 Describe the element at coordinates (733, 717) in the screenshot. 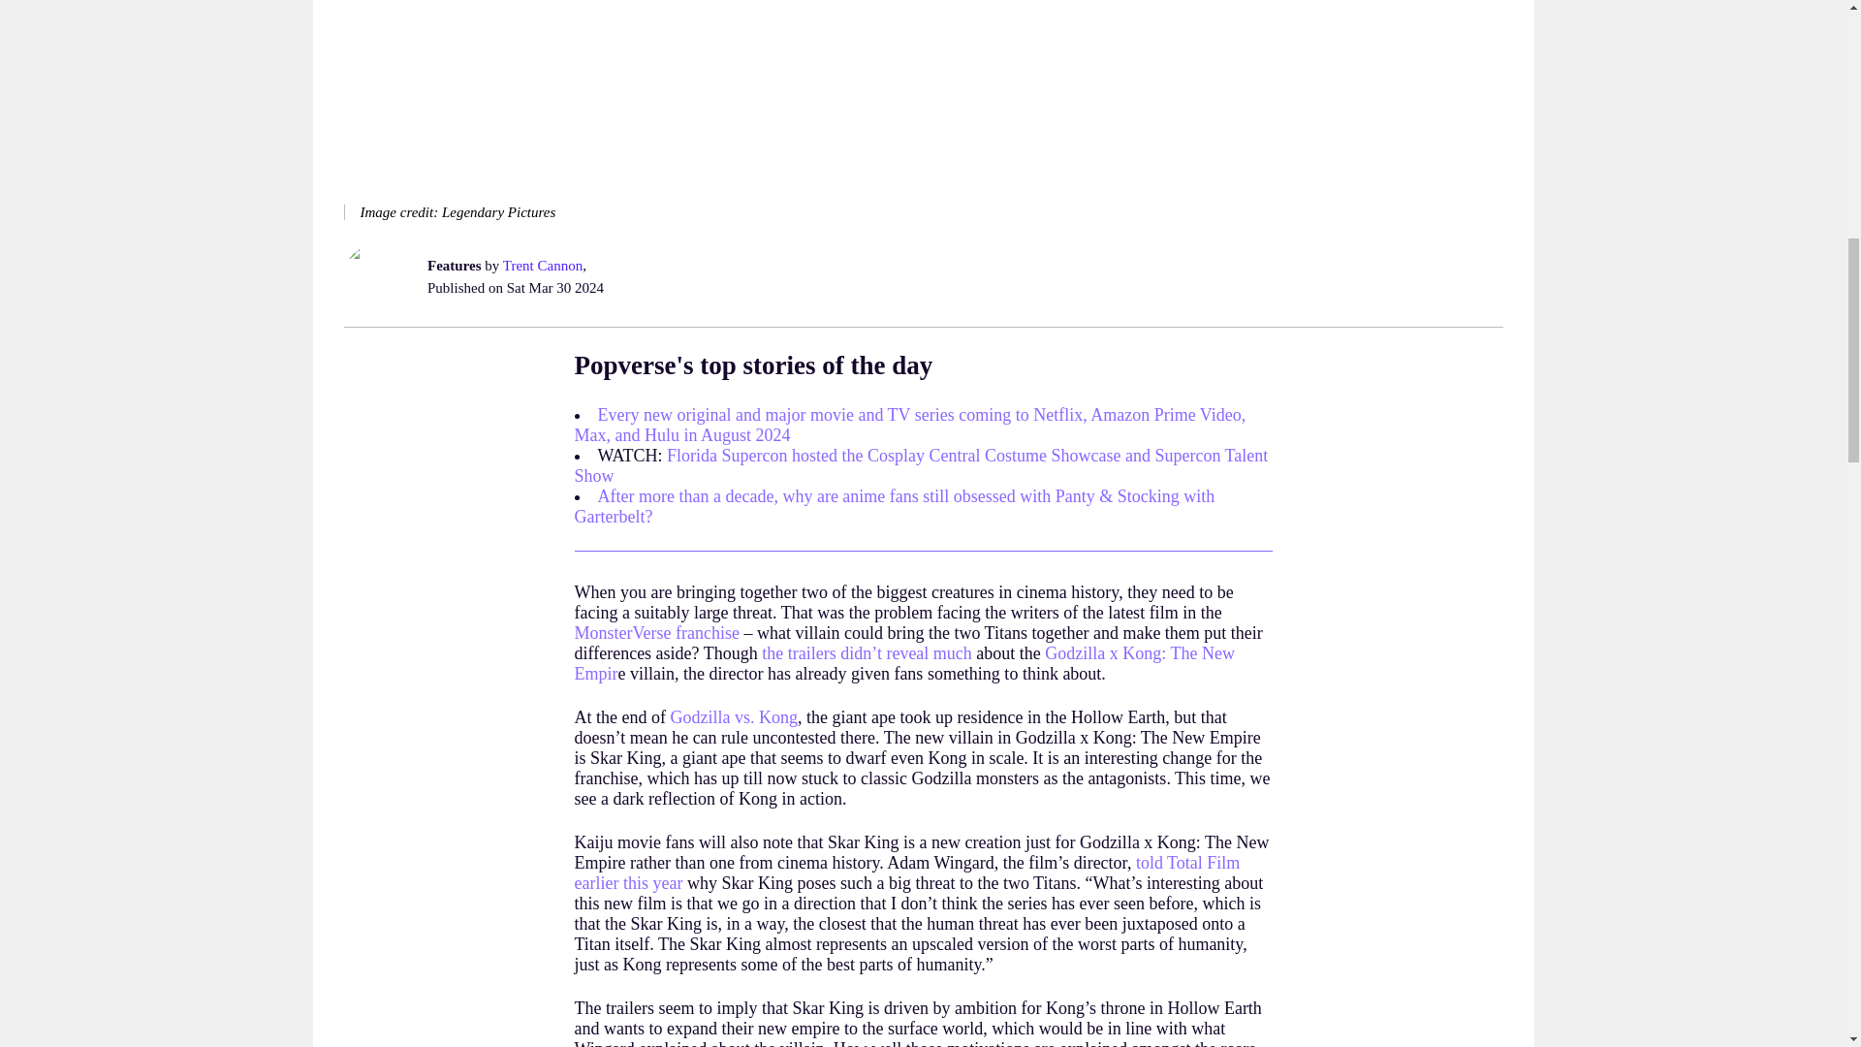

I see `Godzilla vs. Kong` at that location.